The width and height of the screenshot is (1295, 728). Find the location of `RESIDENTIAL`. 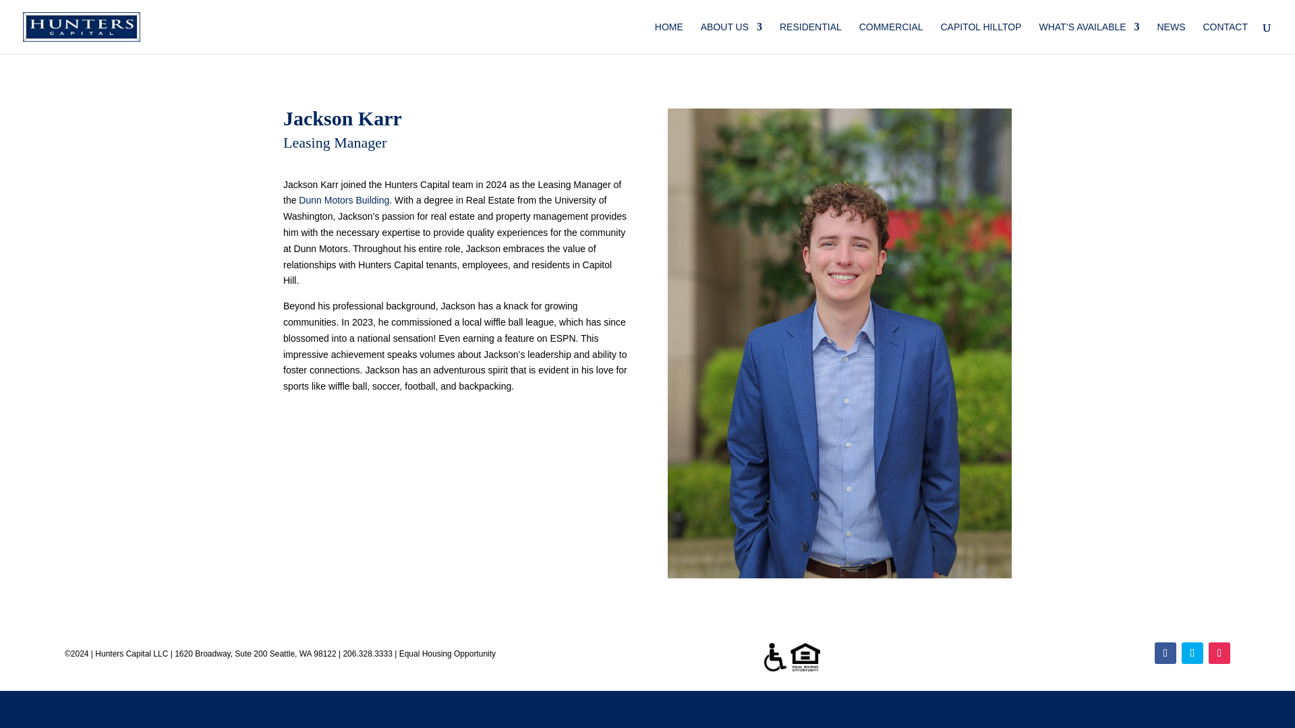

RESIDENTIAL is located at coordinates (811, 38).